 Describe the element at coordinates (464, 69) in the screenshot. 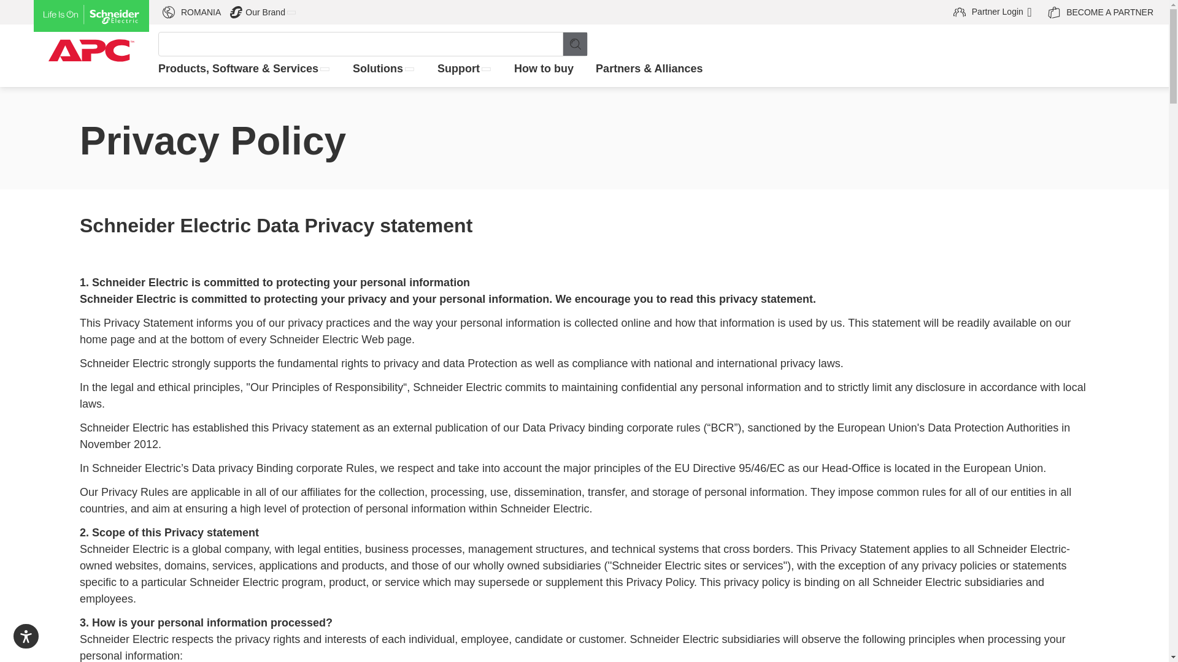

I see `Solutions` at that location.